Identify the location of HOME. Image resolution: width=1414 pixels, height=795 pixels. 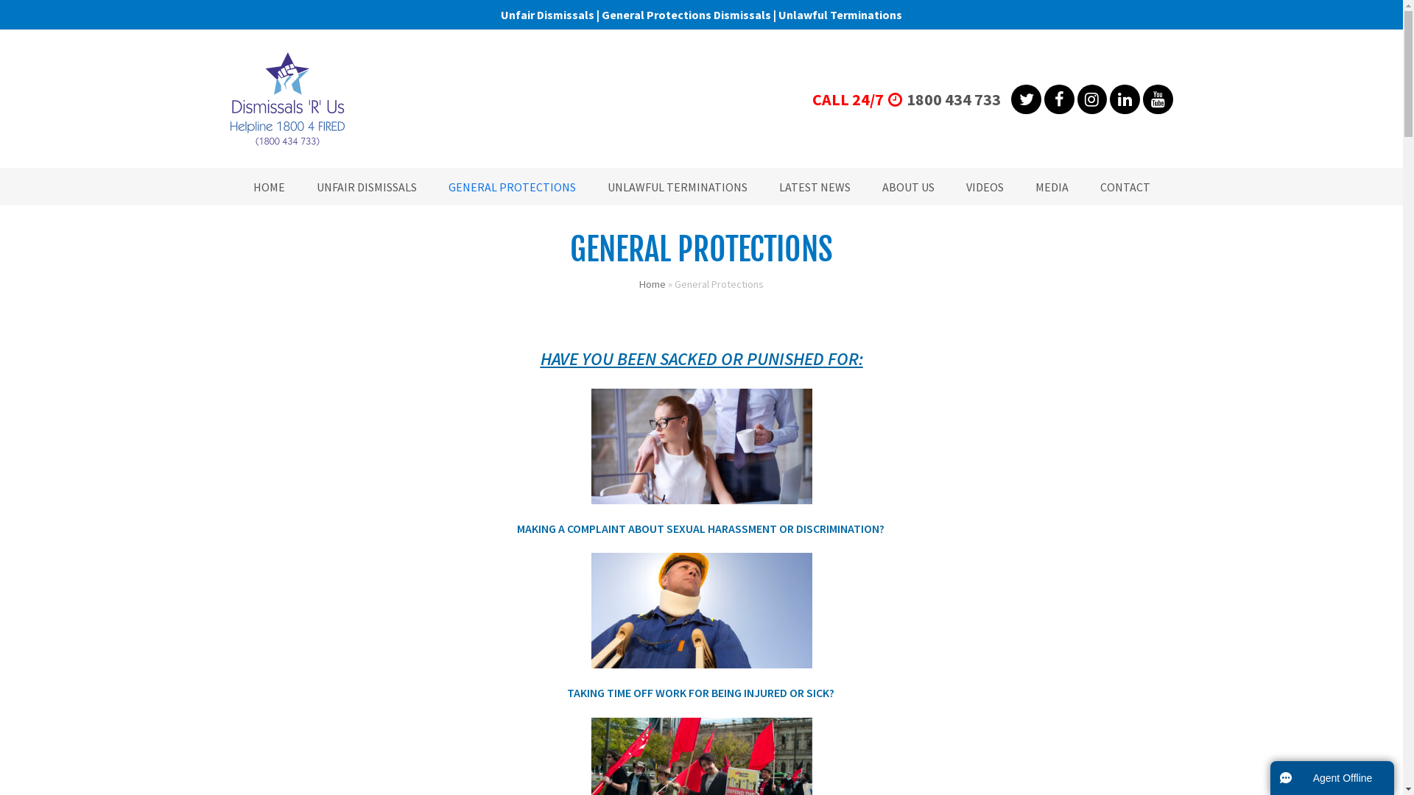
(270, 187).